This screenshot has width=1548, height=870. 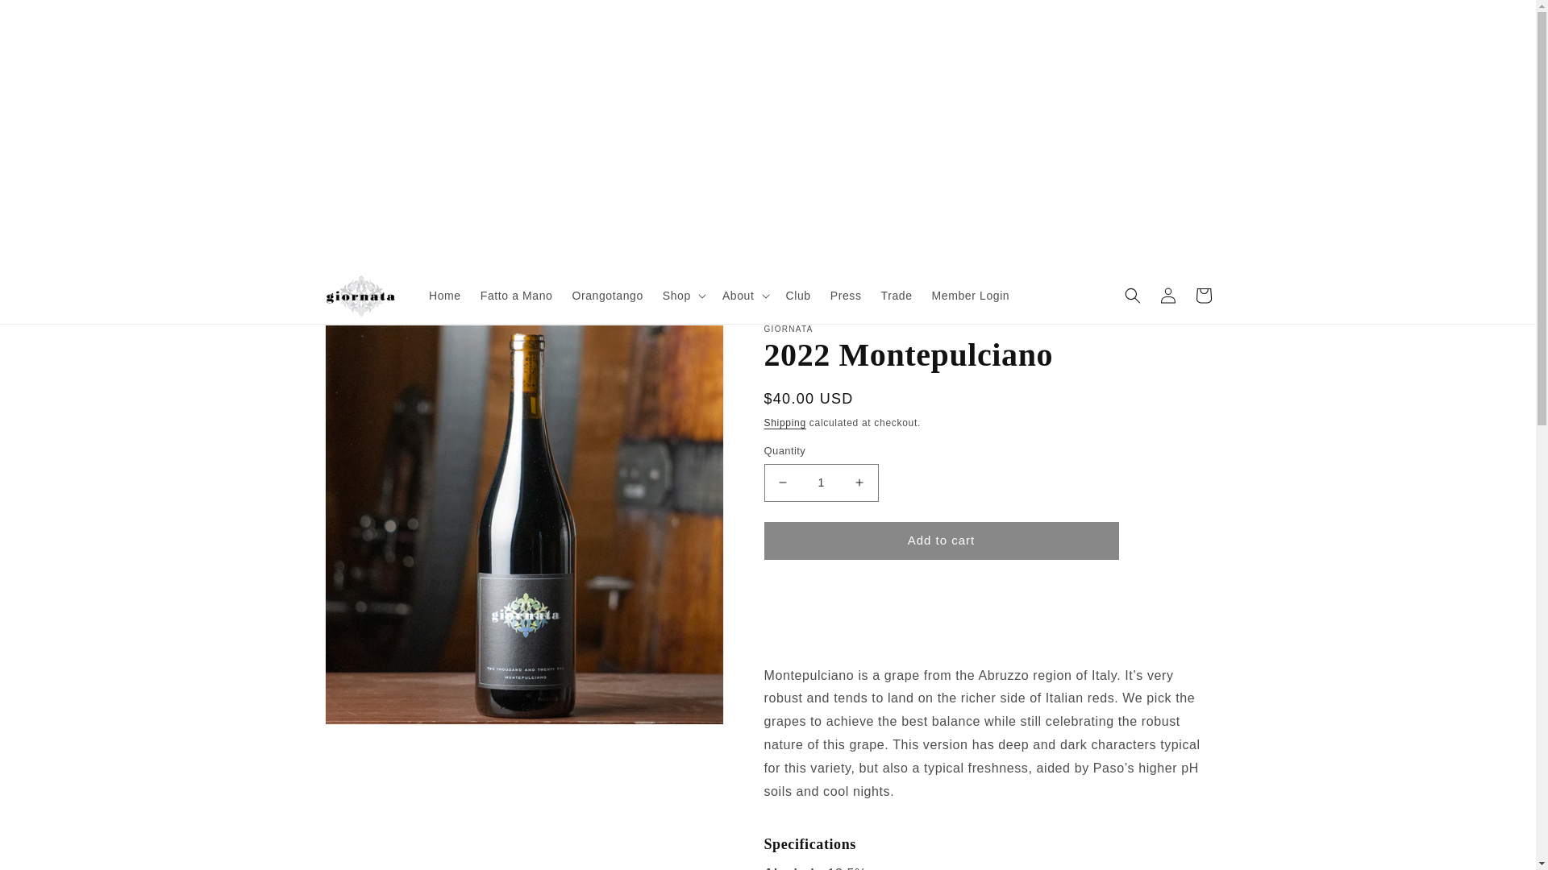 I want to click on Cart, so click(x=1203, y=295).